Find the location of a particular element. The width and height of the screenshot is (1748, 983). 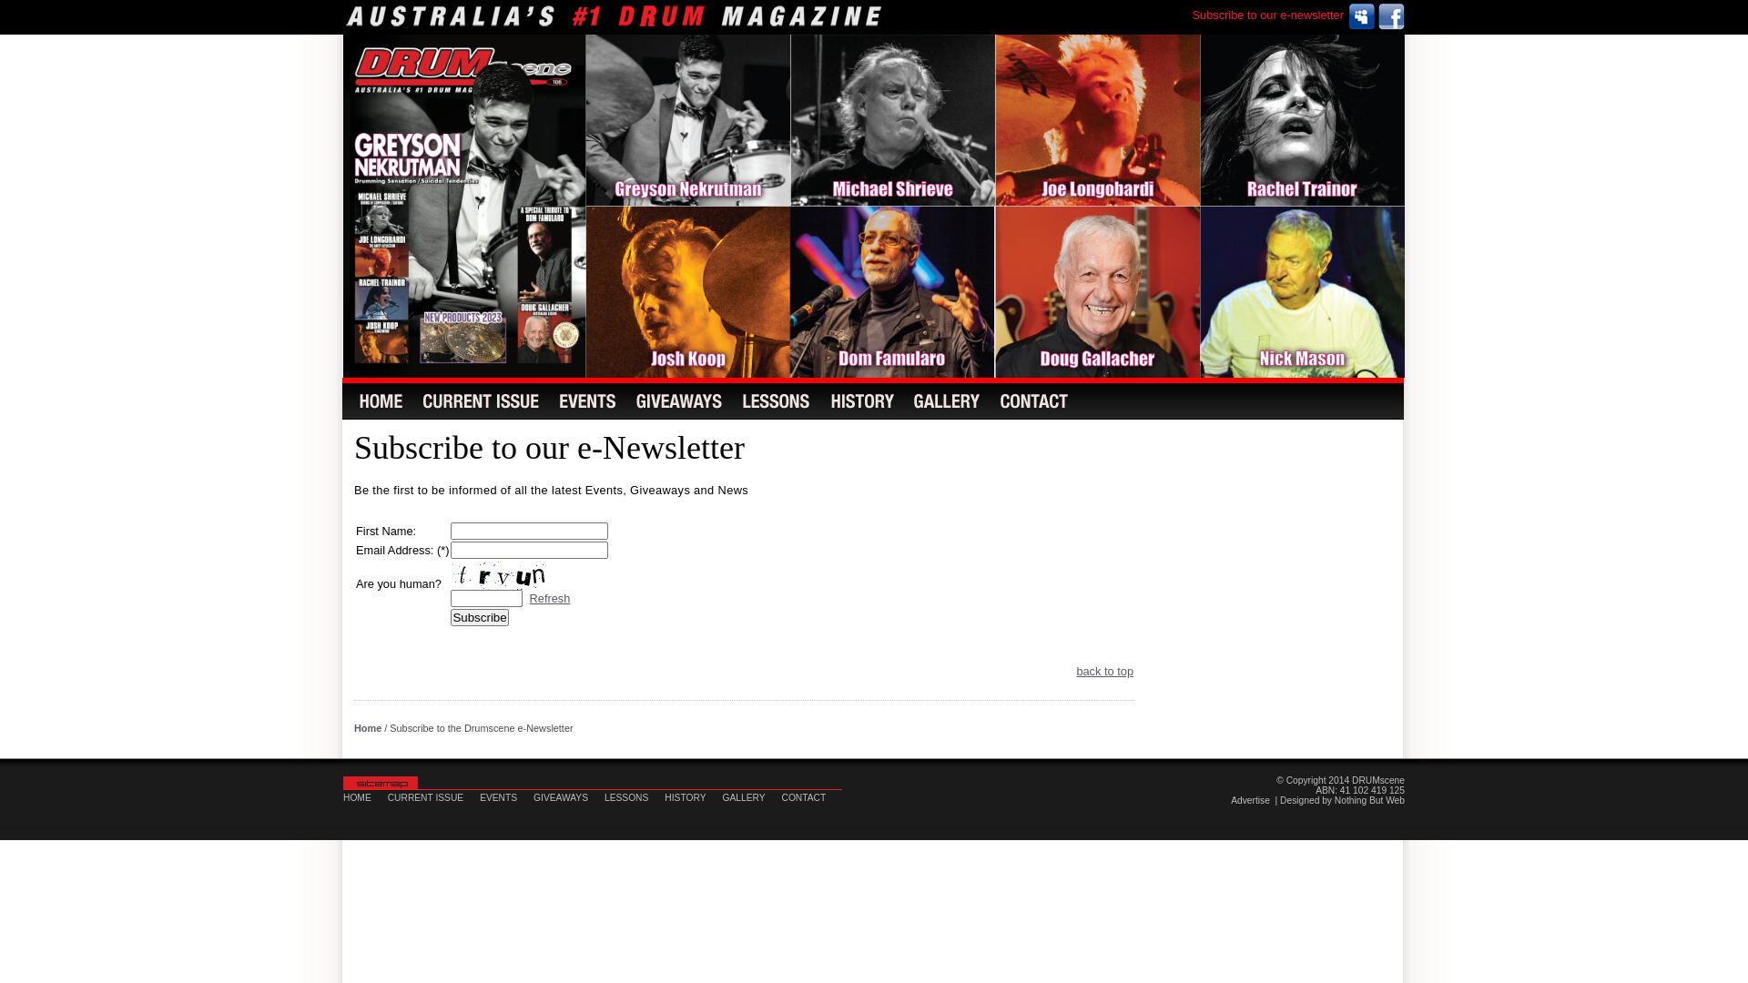

LESSONS is located at coordinates (635, 797).